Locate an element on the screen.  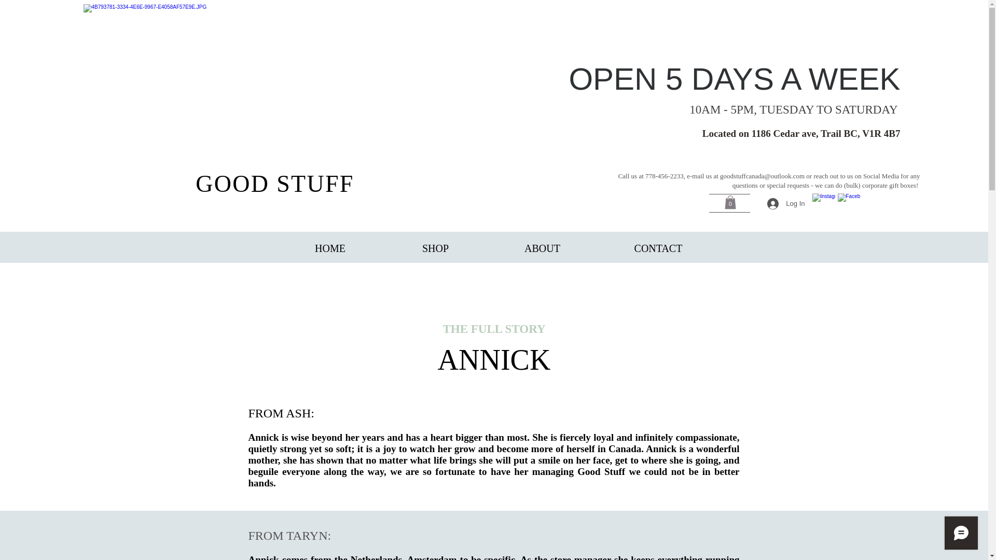
HOME is located at coordinates (330, 244).